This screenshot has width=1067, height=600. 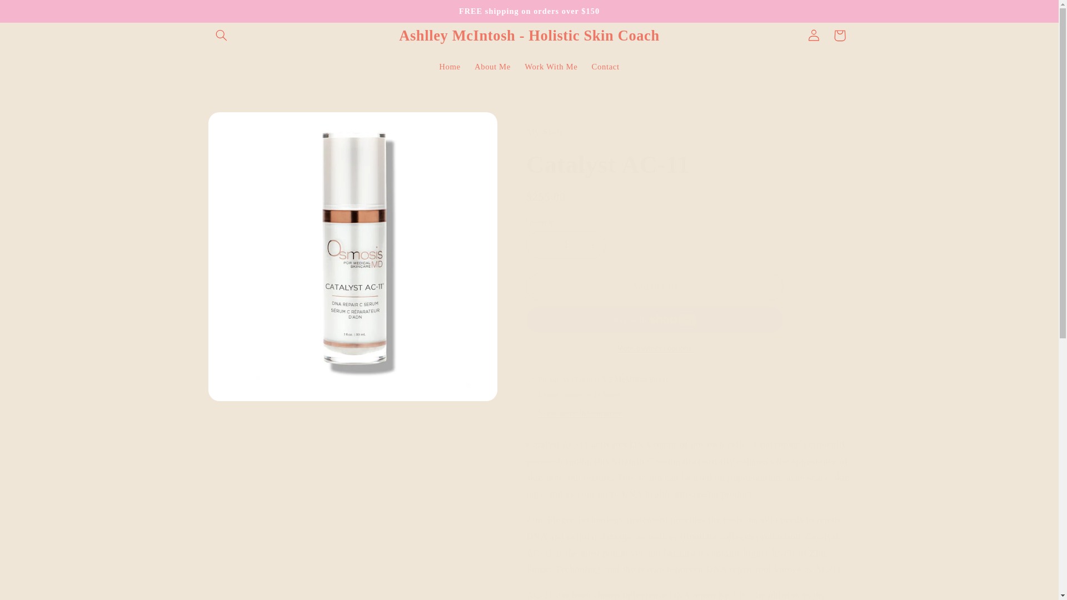 What do you see at coordinates (529, 36) in the screenshot?
I see `Ashlley McIntosh - Holistic Skin Coach` at bounding box center [529, 36].